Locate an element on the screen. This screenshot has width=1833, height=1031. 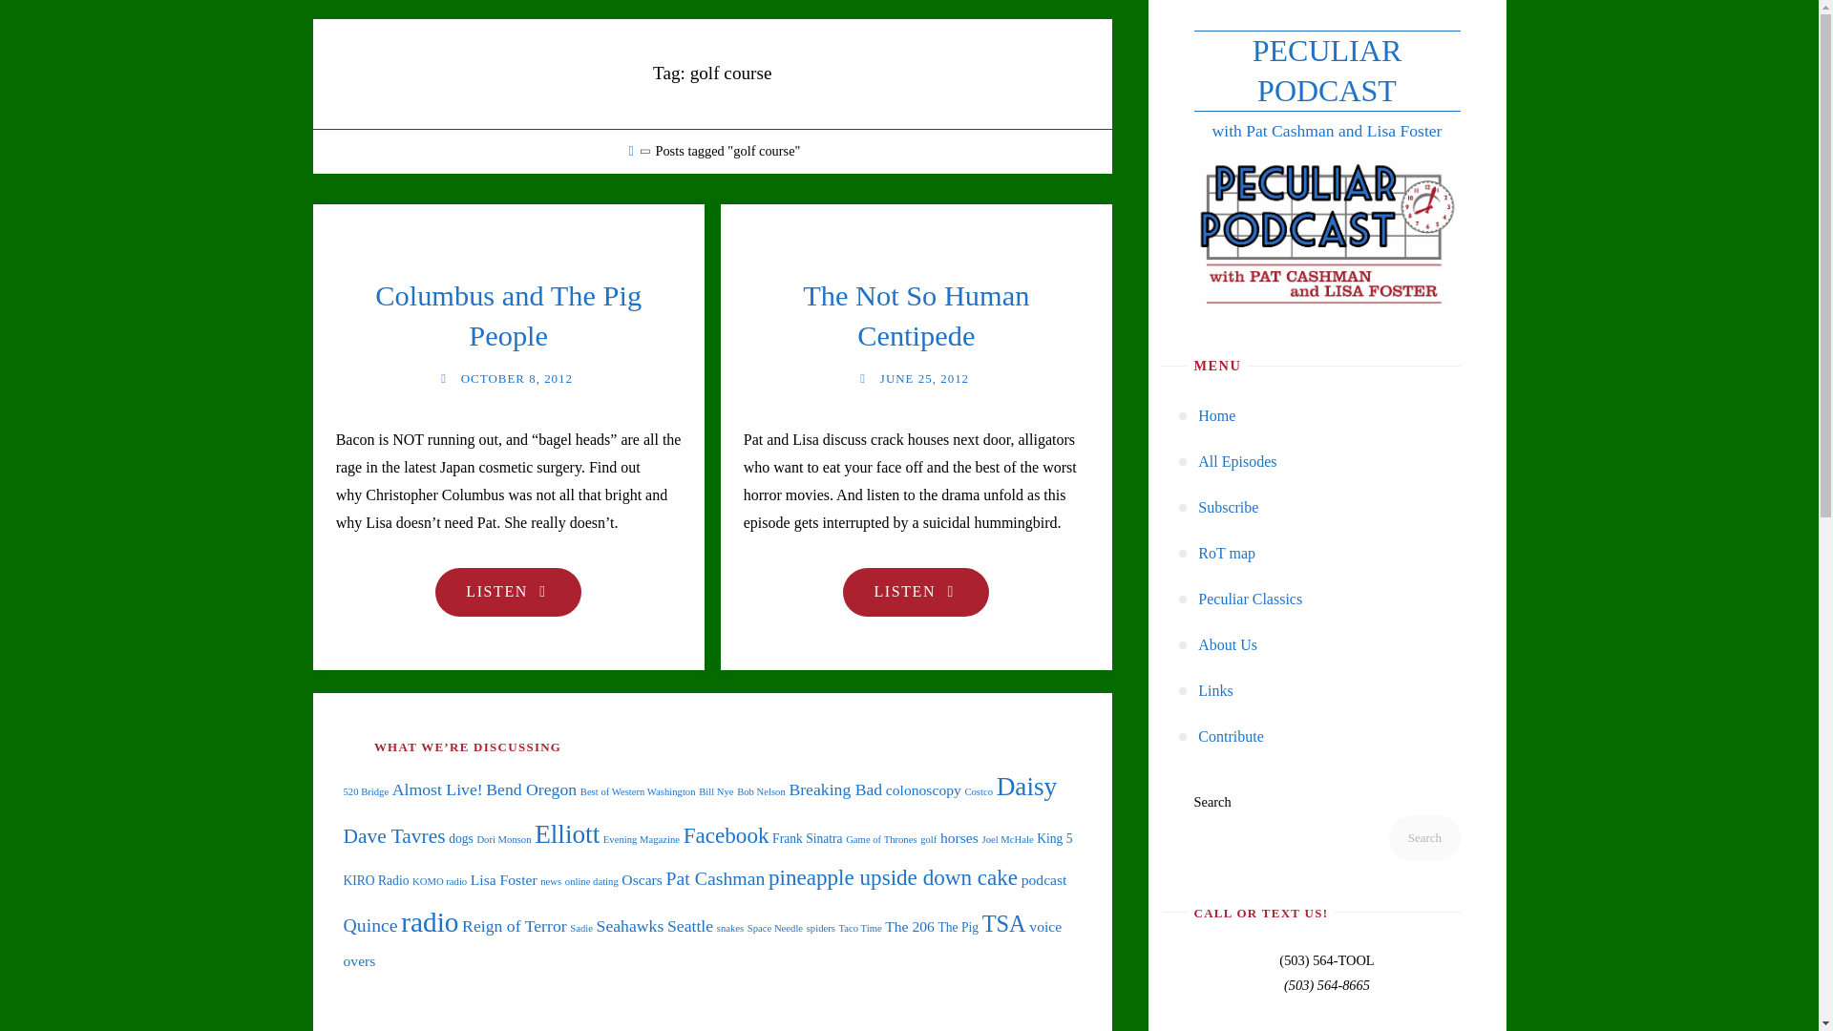
Date is located at coordinates (443, 377).